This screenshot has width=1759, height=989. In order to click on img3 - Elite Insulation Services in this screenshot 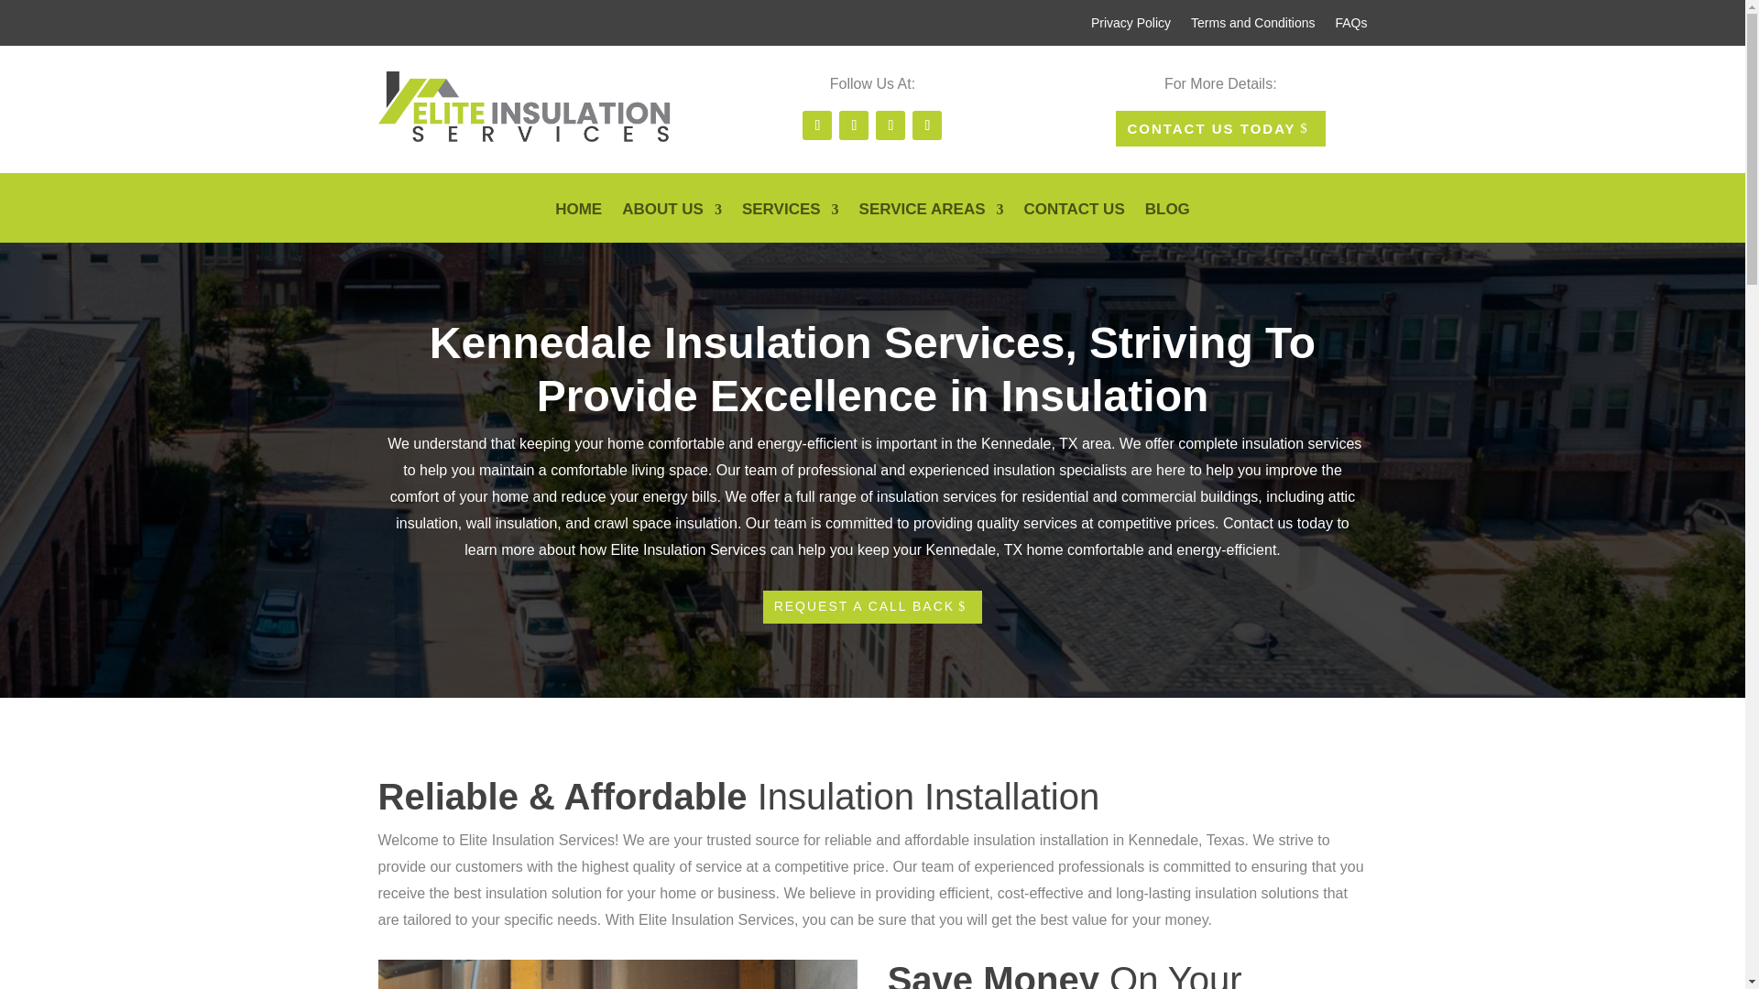, I will do `click(617, 974)`.